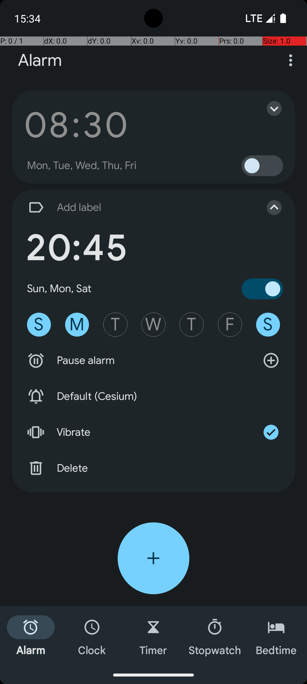  I want to click on F, so click(230, 325).